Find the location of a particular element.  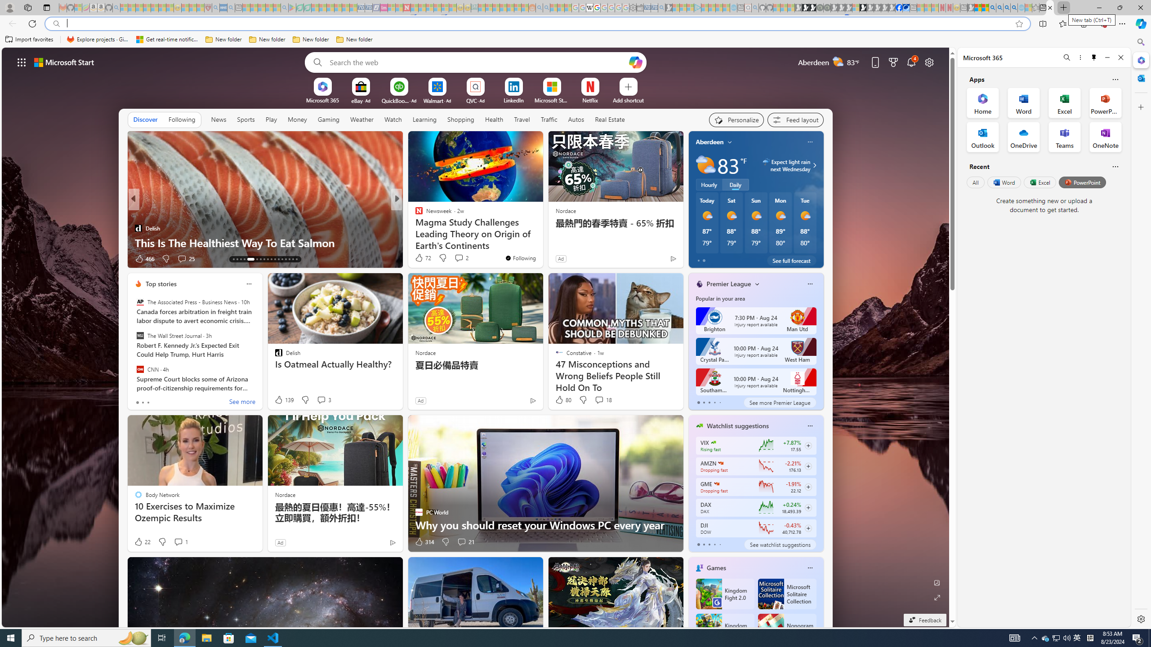

AutomationID: tab-16 is located at coordinates (245, 259).